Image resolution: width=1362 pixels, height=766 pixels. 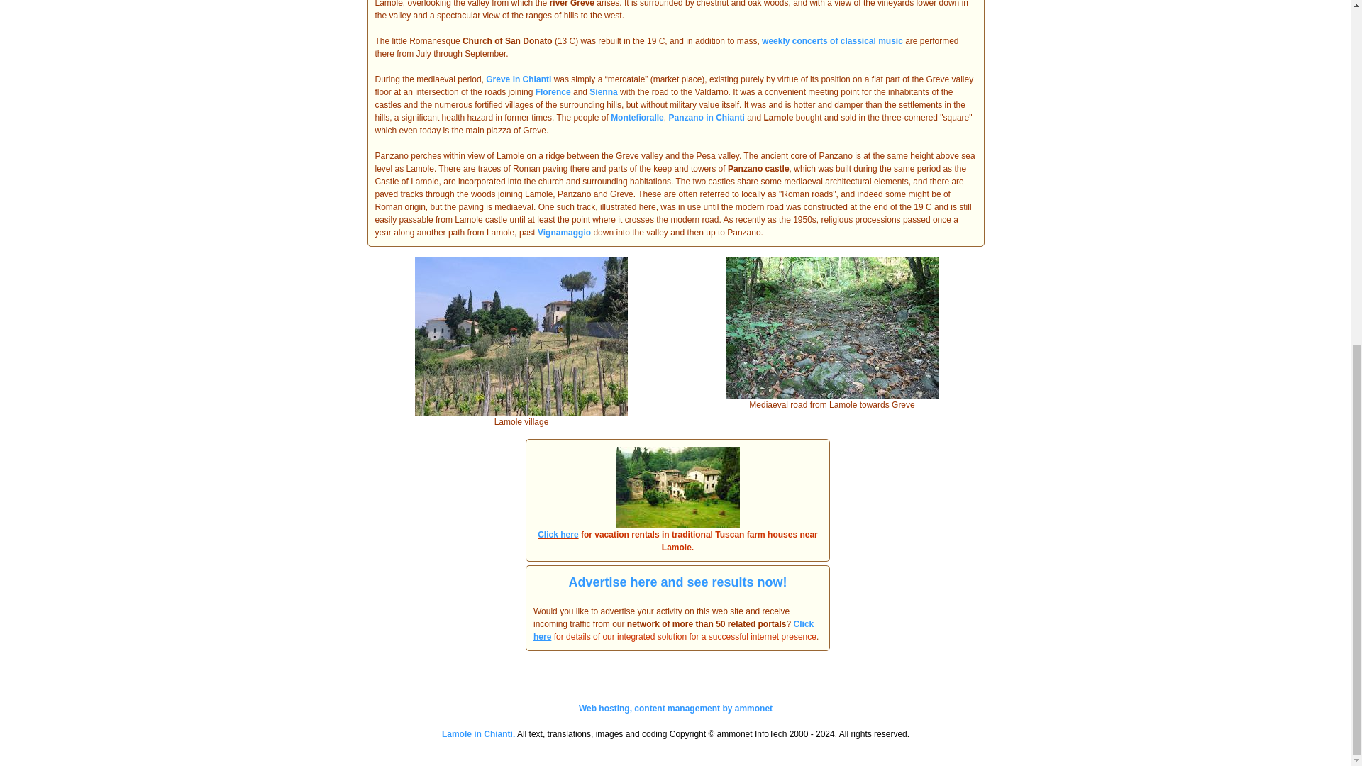 I want to click on Sienna, so click(x=603, y=92).